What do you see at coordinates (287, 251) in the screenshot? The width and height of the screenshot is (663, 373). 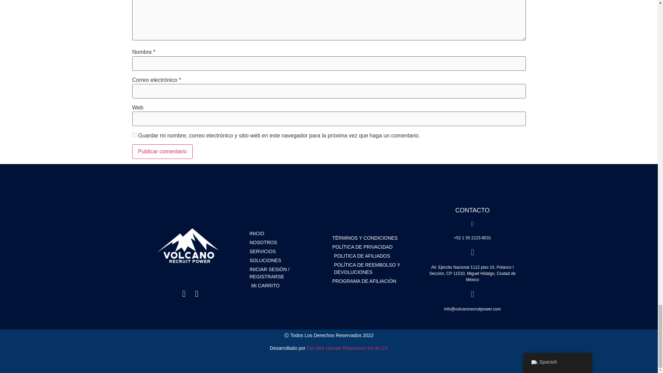 I see `SERVICIOS` at bounding box center [287, 251].